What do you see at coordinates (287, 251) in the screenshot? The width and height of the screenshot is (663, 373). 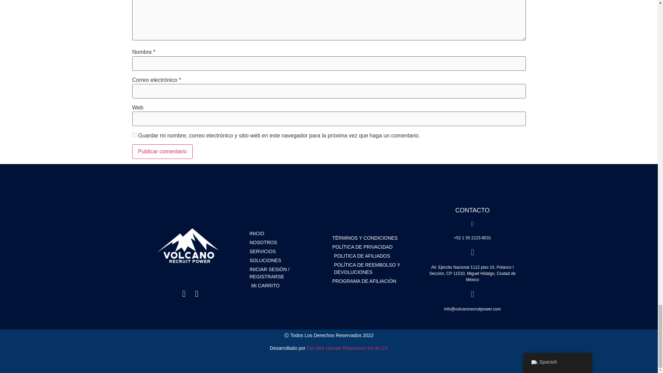 I see `SERVICIOS` at bounding box center [287, 251].